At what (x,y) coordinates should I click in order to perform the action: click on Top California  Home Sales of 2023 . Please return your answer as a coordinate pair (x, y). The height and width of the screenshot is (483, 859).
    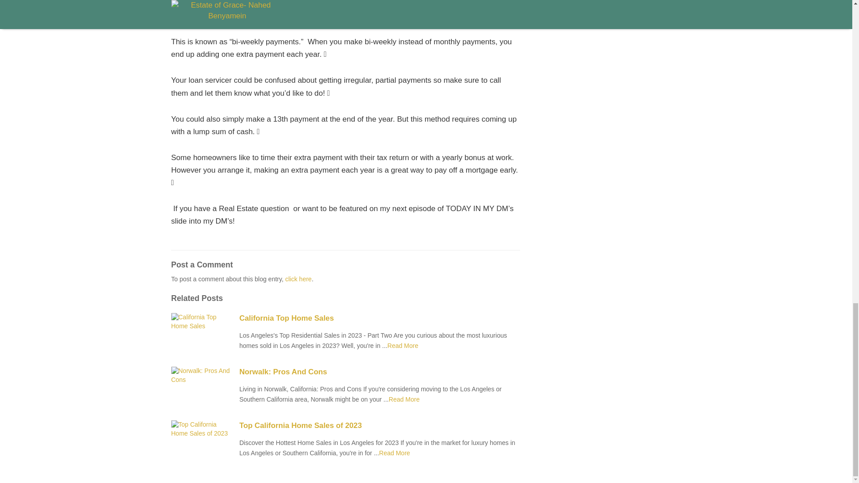
    Looking at the image, I should click on (379, 426).